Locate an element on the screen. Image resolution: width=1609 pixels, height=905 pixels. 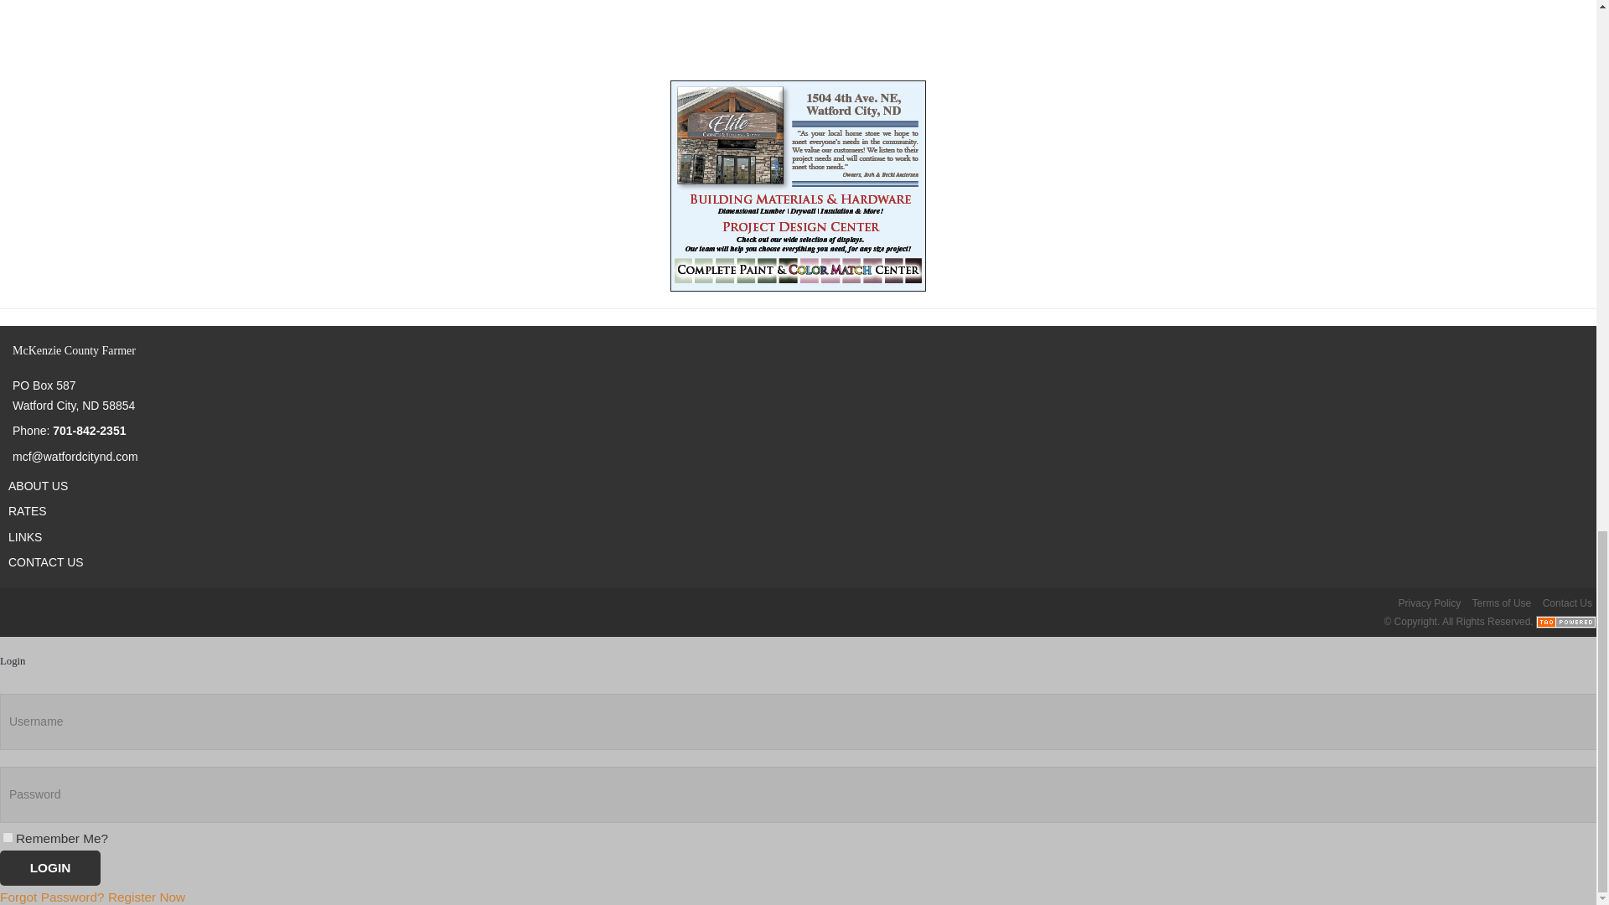
1 is located at coordinates (8, 836).